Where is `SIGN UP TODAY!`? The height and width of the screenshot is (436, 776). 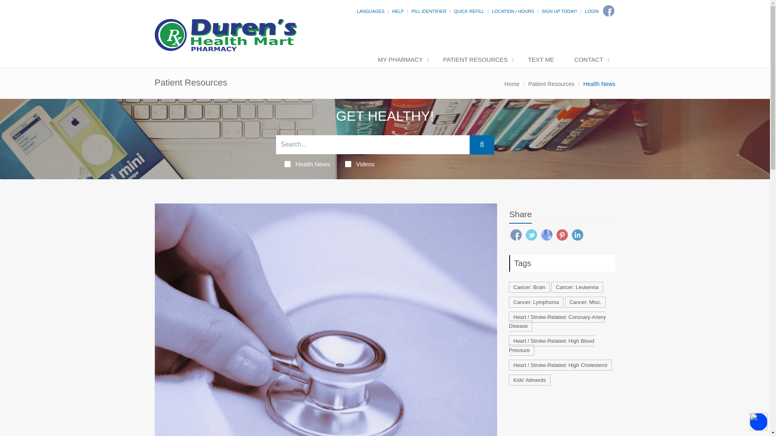
SIGN UP TODAY! is located at coordinates (559, 11).